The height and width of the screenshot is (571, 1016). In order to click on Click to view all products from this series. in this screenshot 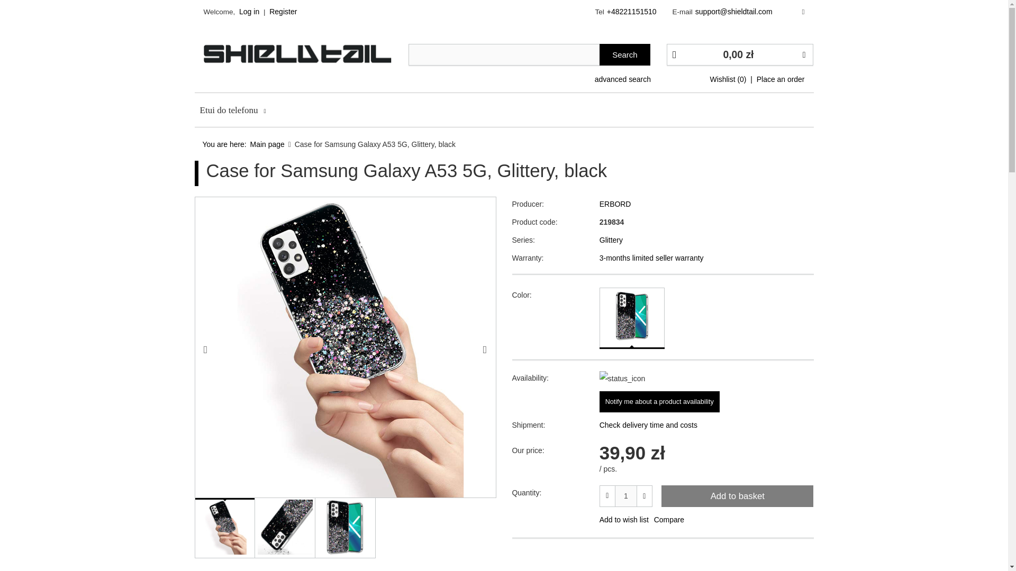, I will do `click(706, 241)`.